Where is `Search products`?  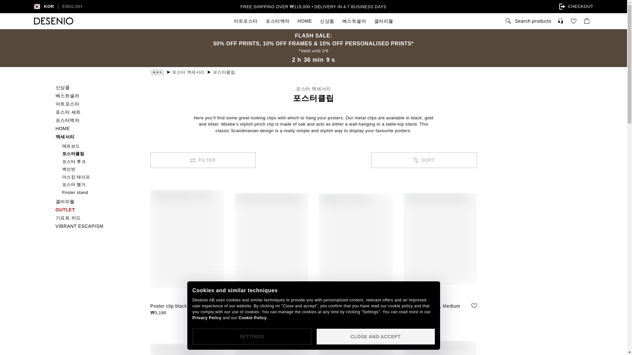
Search products is located at coordinates (375, 337).